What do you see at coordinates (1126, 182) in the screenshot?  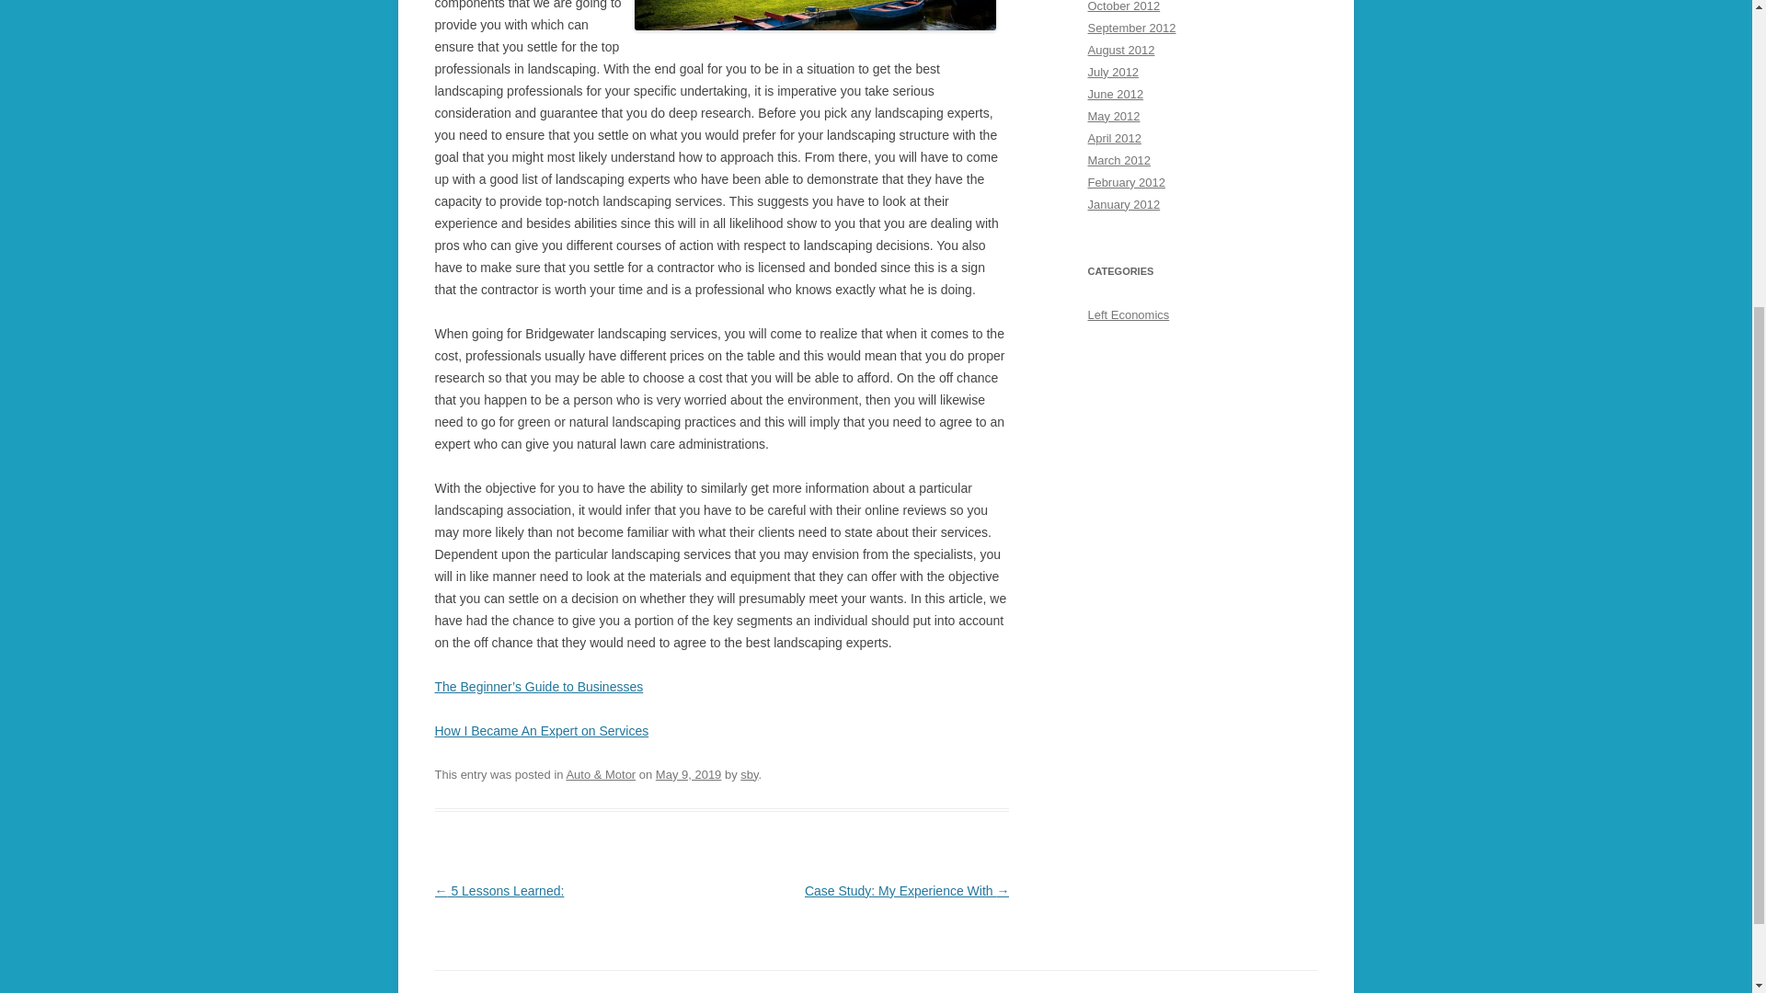 I see `February 2012` at bounding box center [1126, 182].